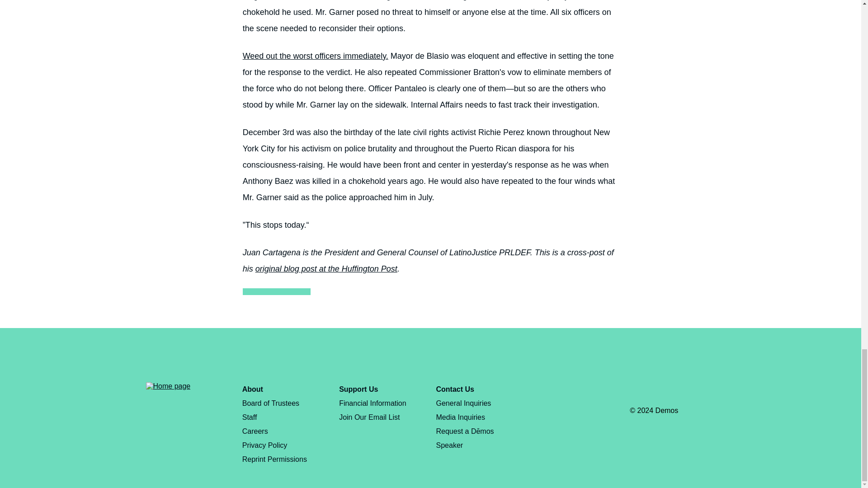  I want to click on Instagram, so click(674, 390).